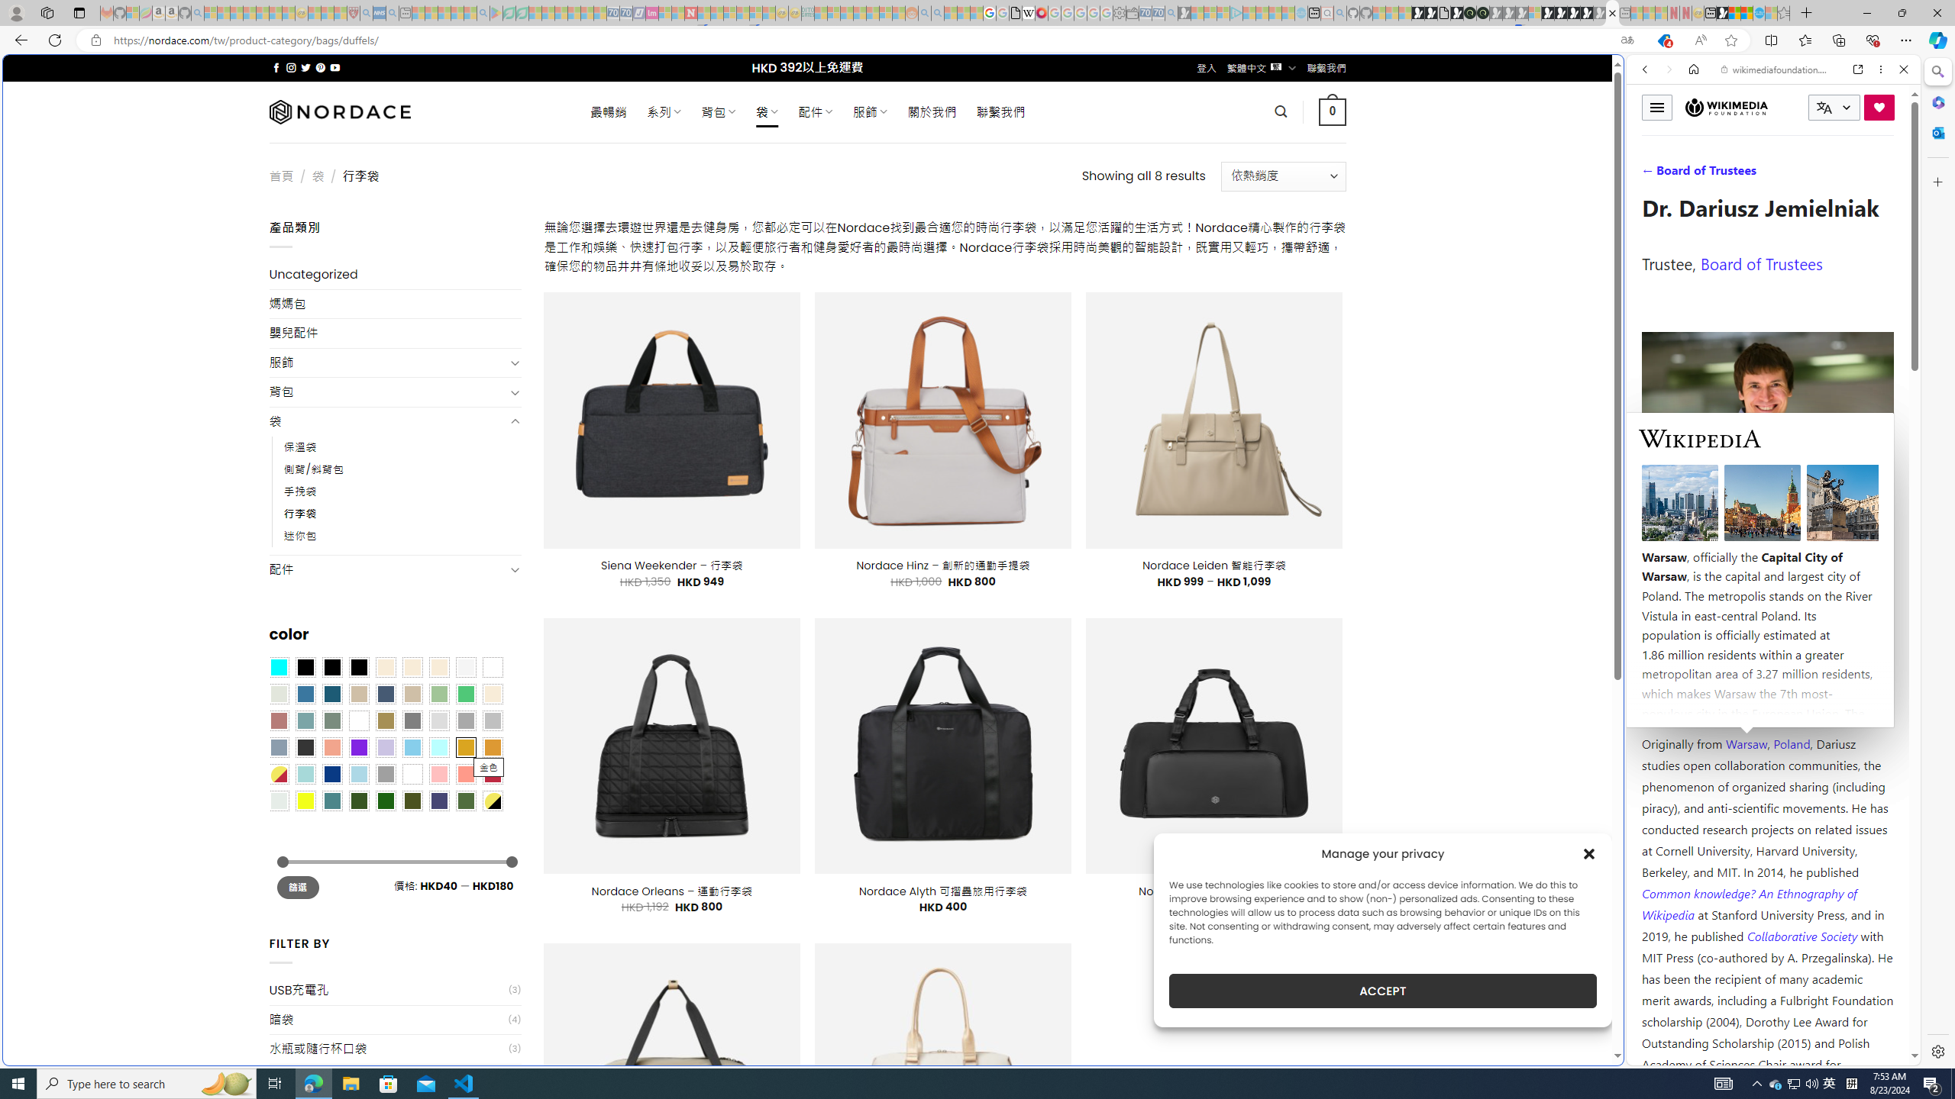 The width and height of the screenshot is (1955, 1099). I want to click on World - MSN, so click(977, 522).